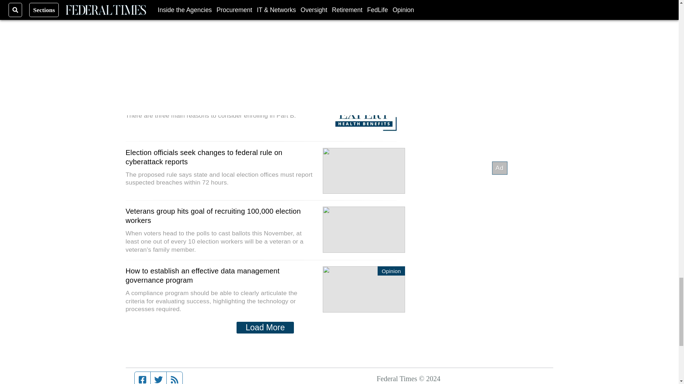  I want to click on Facebook page, so click(142, 378).